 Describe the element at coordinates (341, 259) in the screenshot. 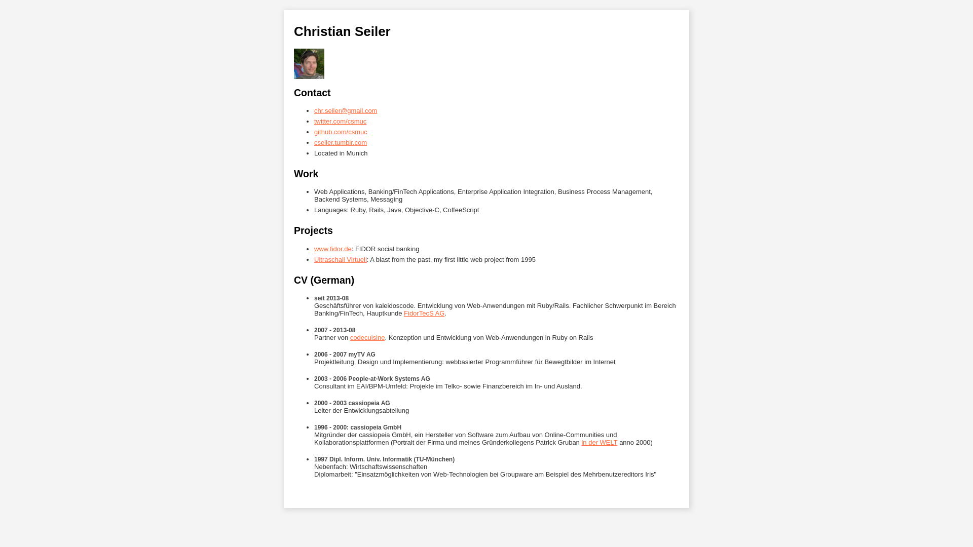

I see `Ultraschall Virtuell` at that location.